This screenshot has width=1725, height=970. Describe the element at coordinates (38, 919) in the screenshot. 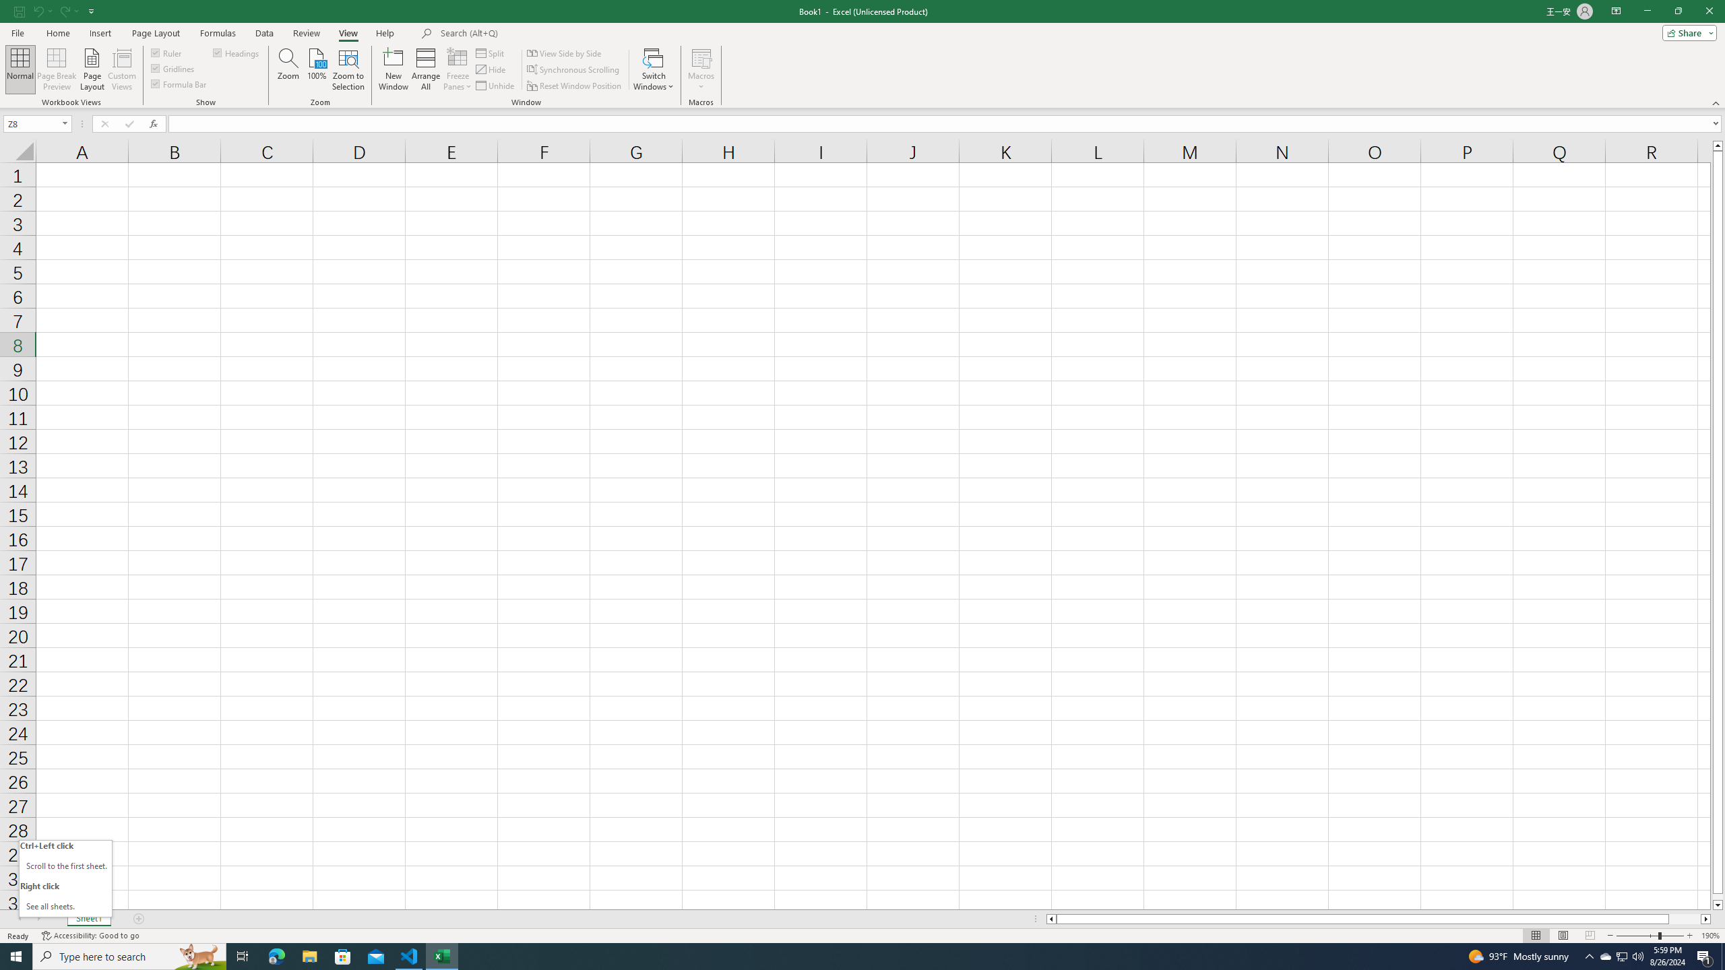

I see `Scroll Right` at that location.